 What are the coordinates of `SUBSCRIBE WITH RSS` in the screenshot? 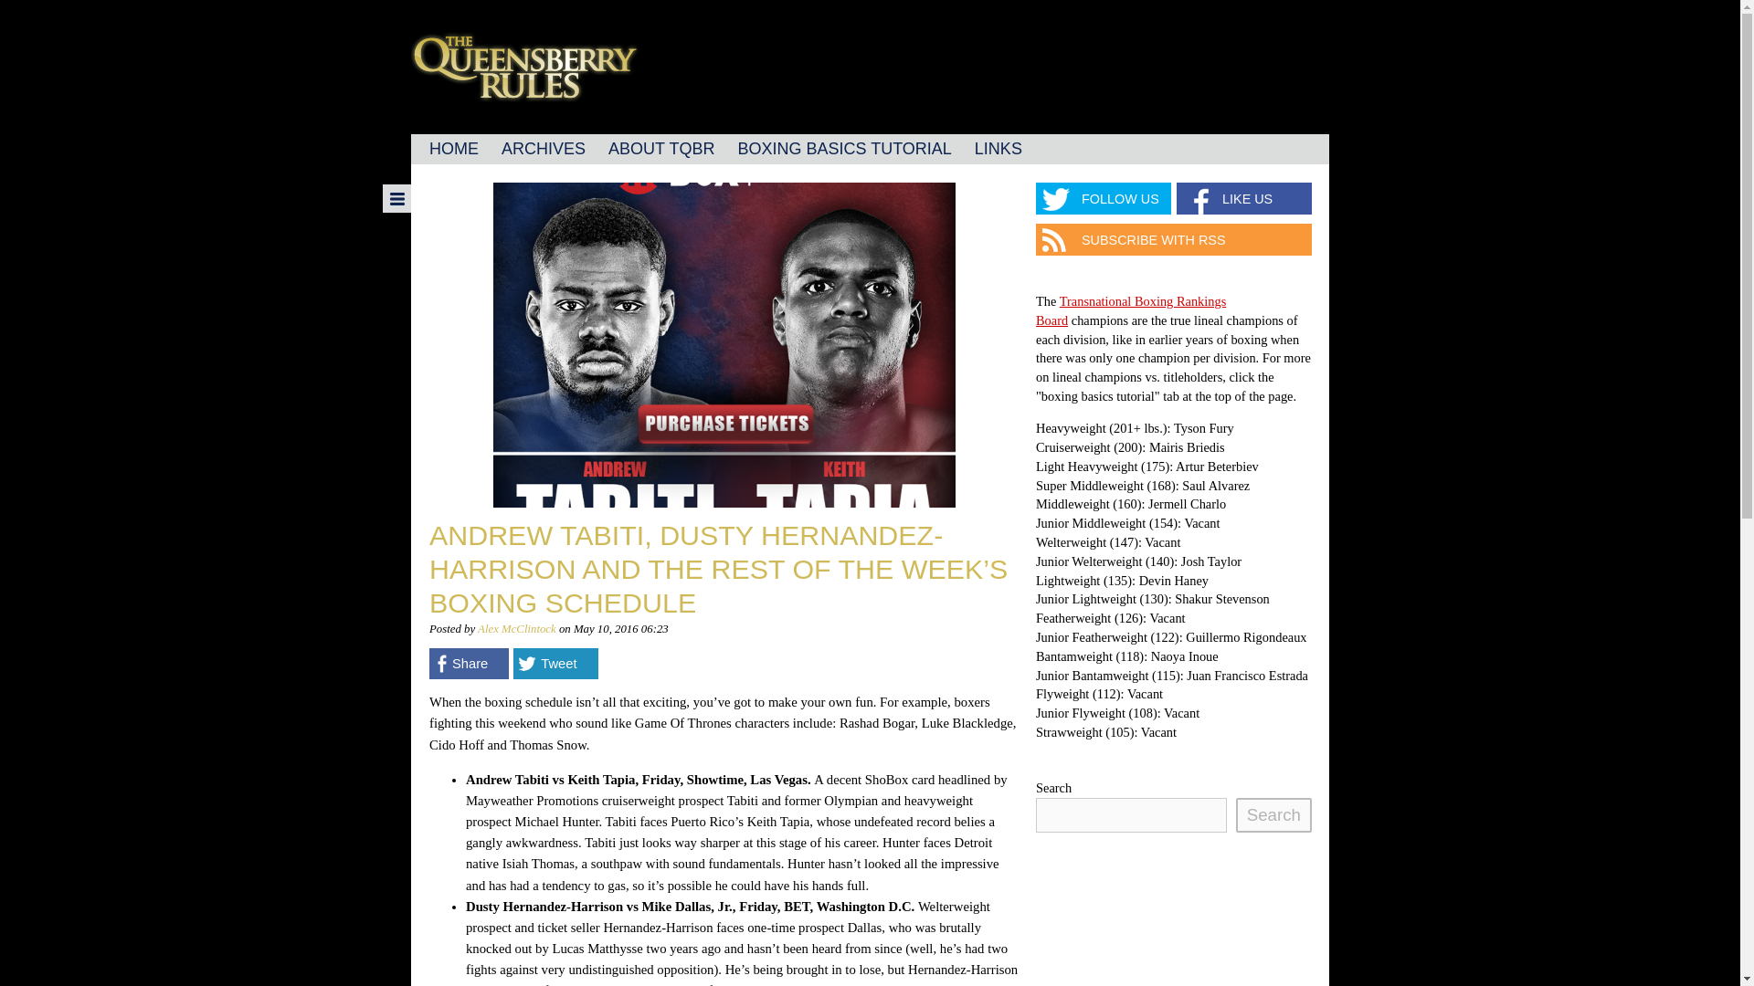 It's located at (1174, 239).